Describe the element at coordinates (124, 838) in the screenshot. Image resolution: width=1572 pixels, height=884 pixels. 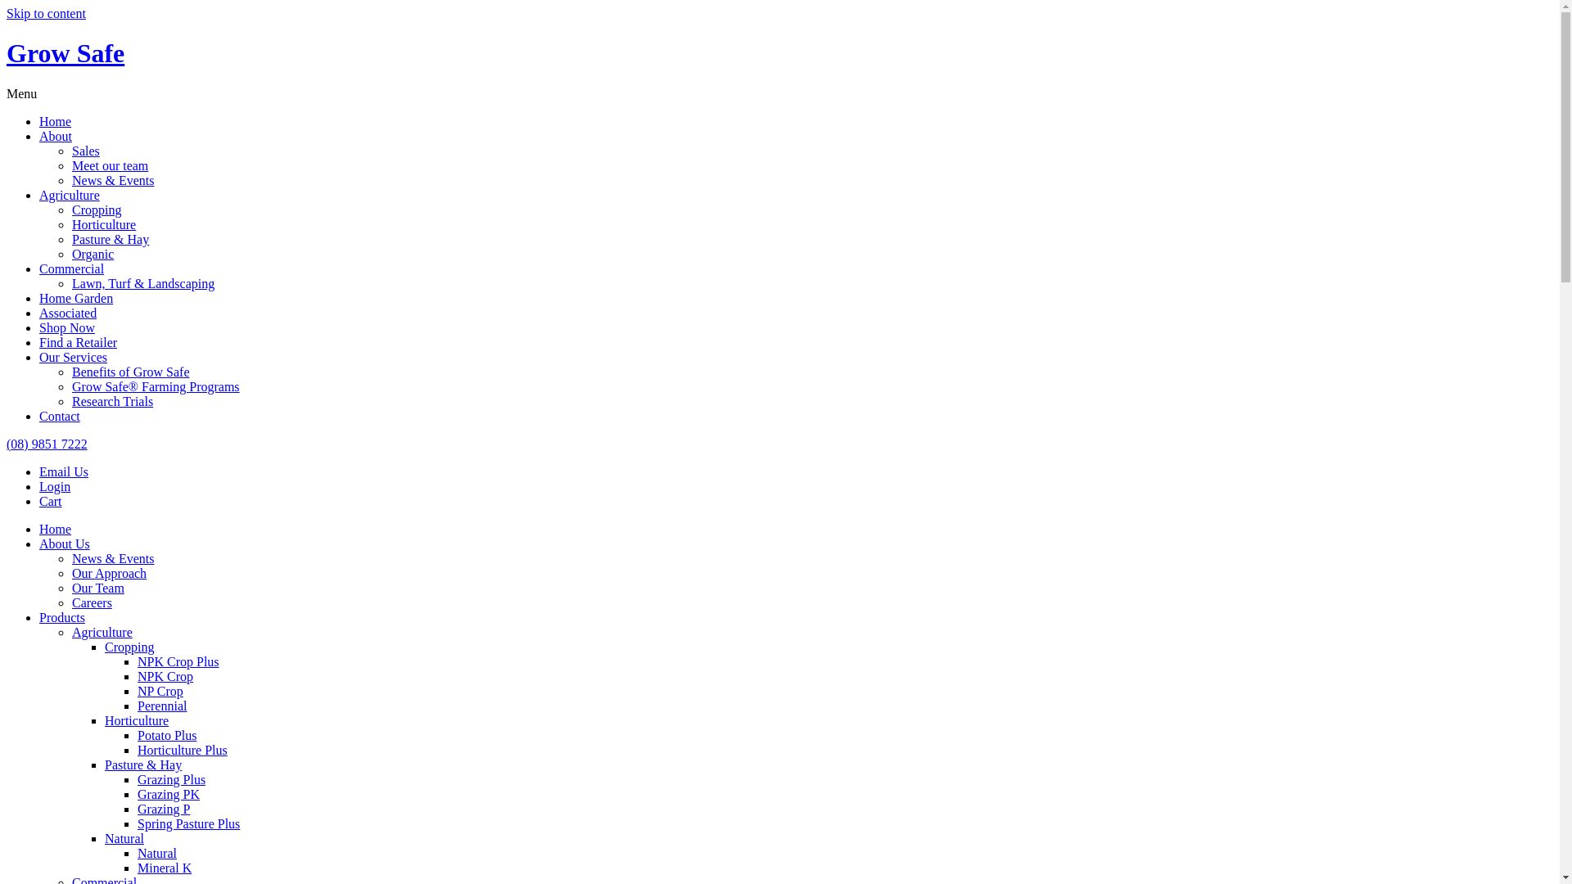
I see `Natural` at that location.